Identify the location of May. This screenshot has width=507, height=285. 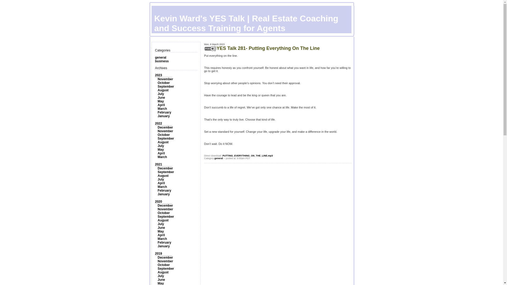
(161, 101).